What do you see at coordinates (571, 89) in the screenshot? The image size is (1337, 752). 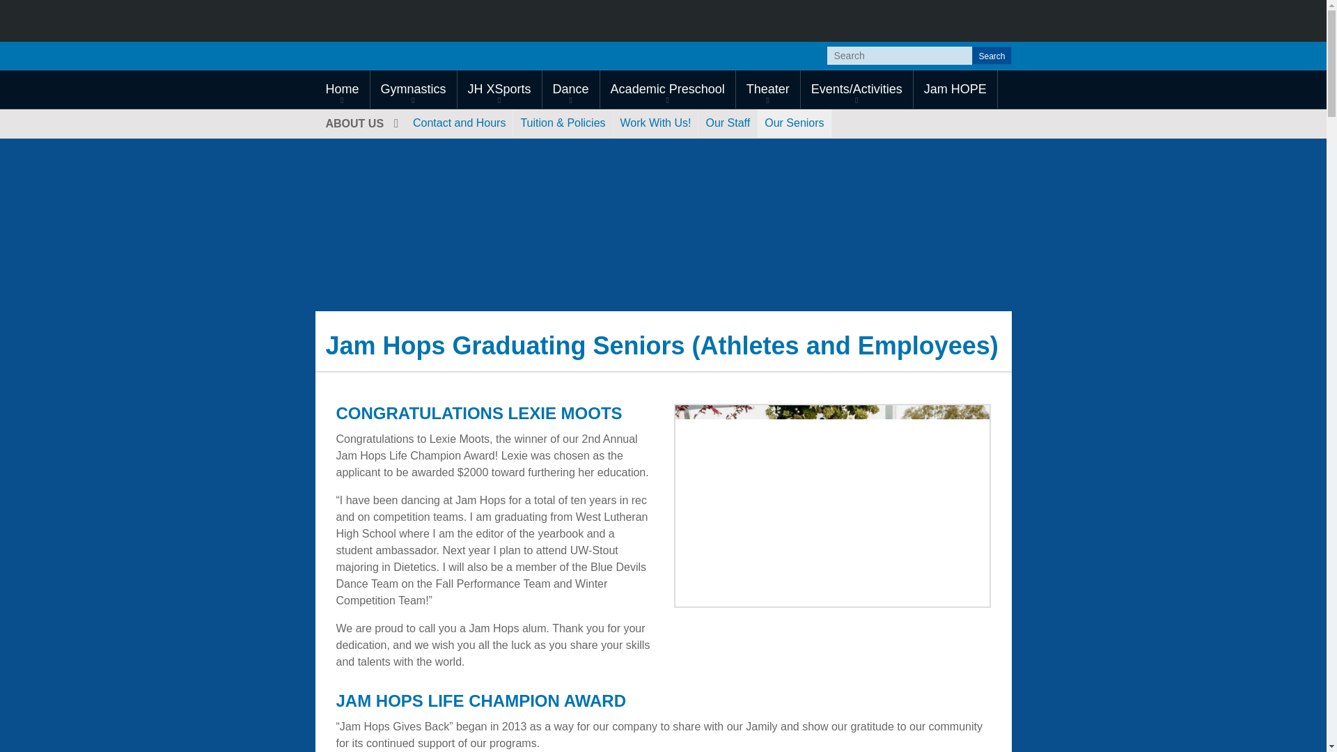 I see `Dance` at bounding box center [571, 89].